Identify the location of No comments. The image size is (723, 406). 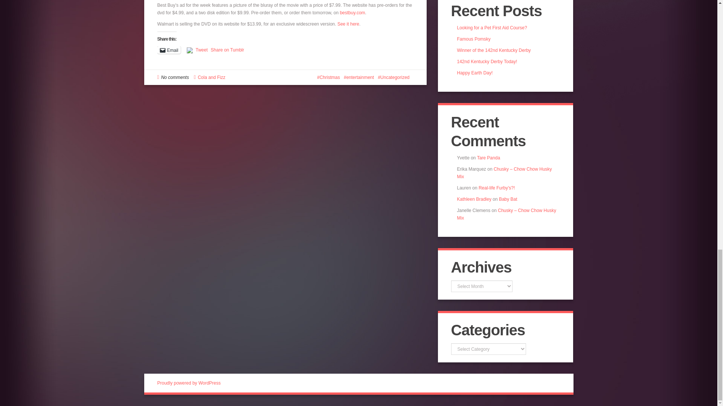
(175, 77).